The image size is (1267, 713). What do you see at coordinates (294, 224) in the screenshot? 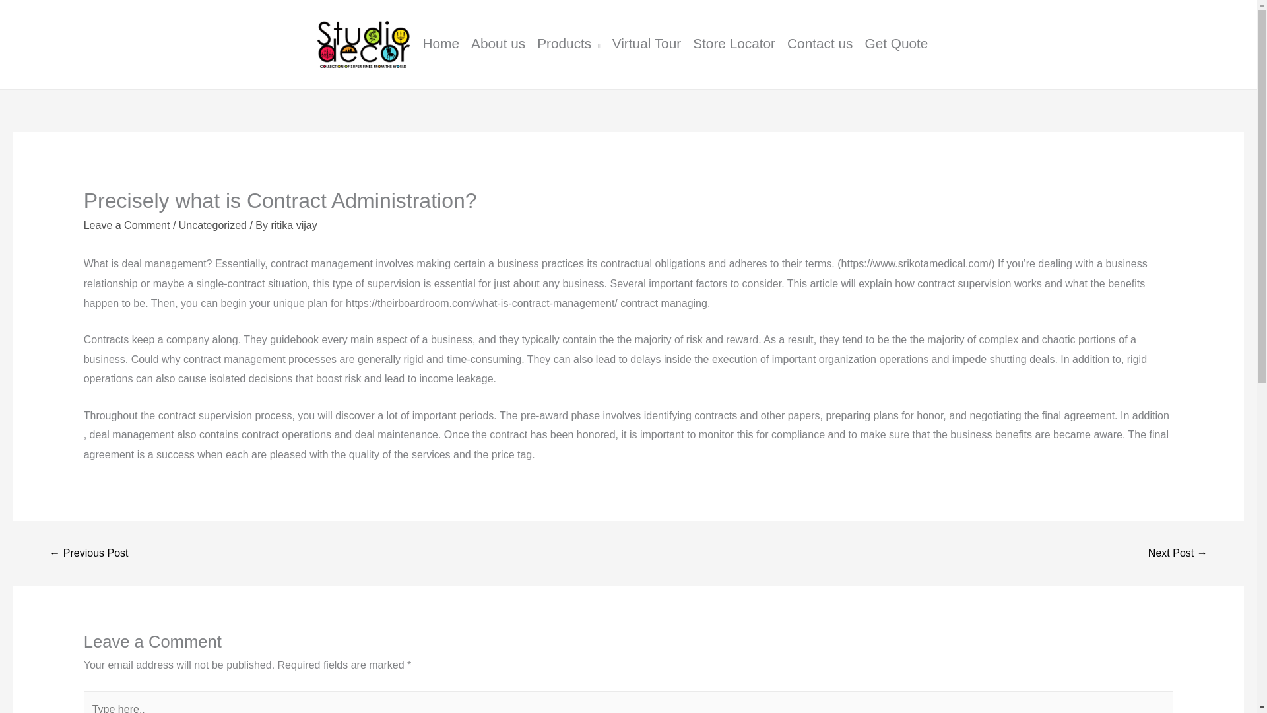
I see `View all posts by ritika vijay` at bounding box center [294, 224].